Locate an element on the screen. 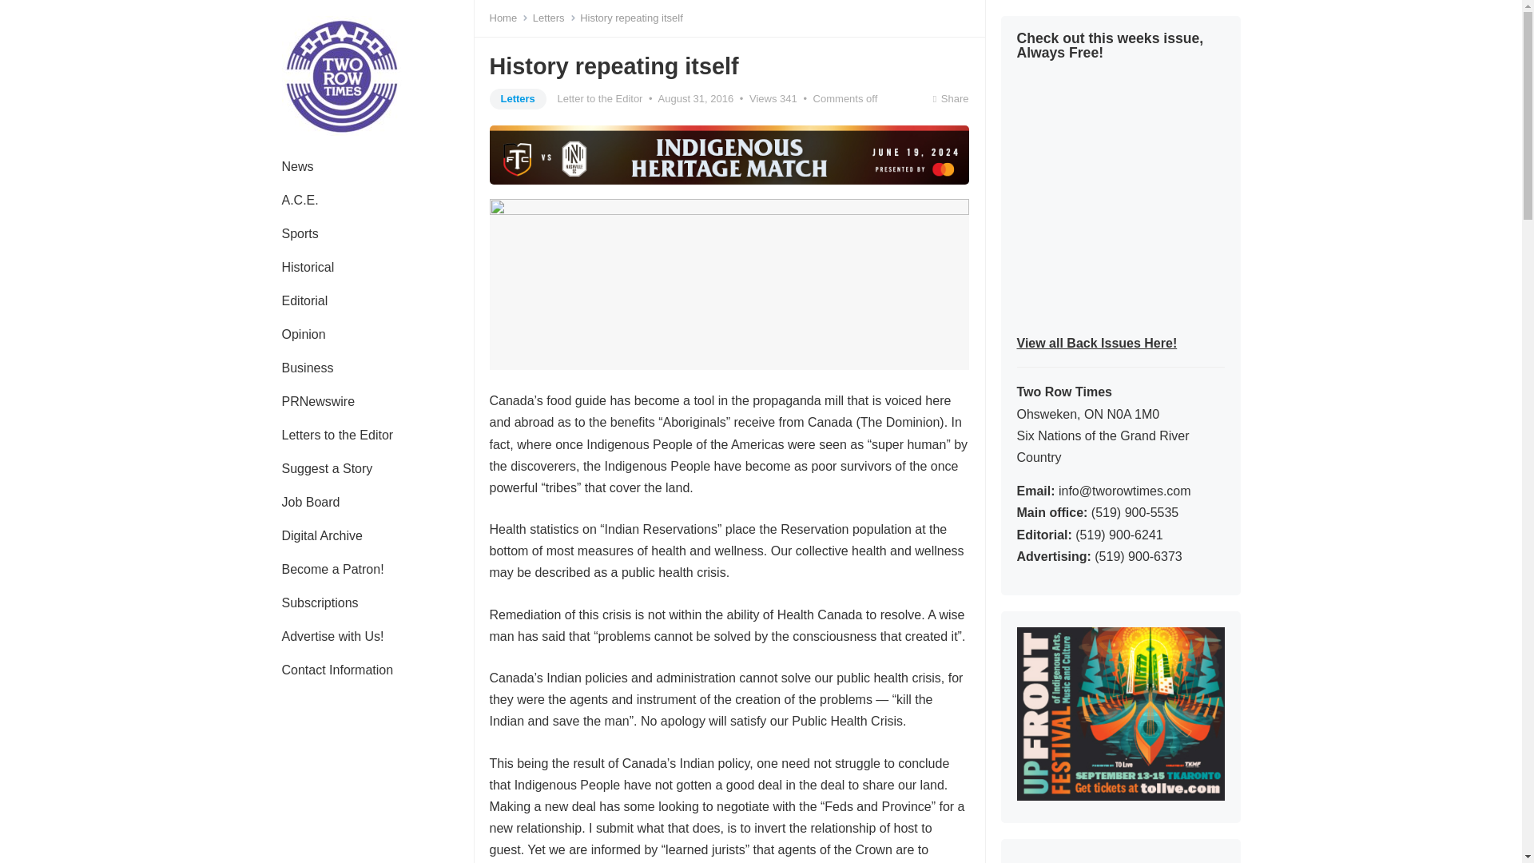  Home is located at coordinates (508, 18).